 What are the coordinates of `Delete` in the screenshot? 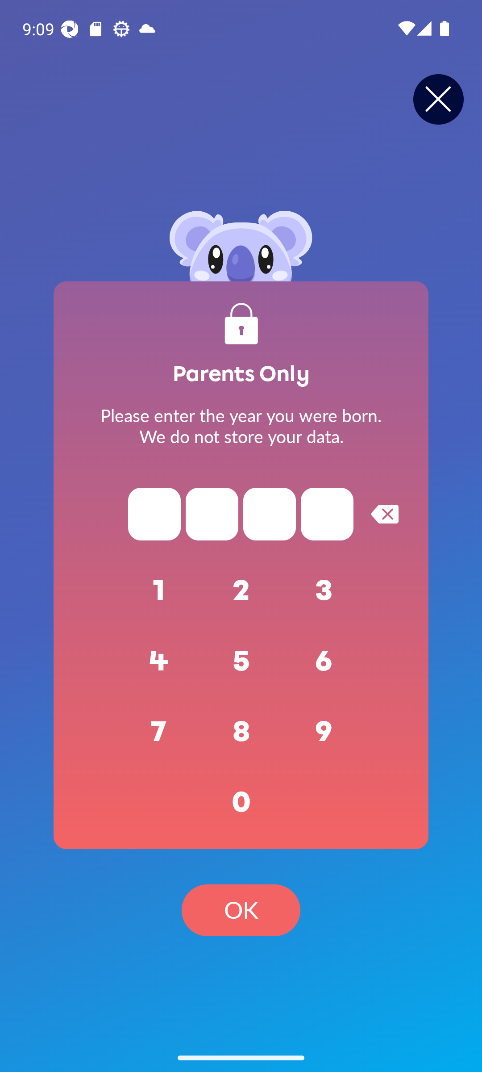 It's located at (385, 514).